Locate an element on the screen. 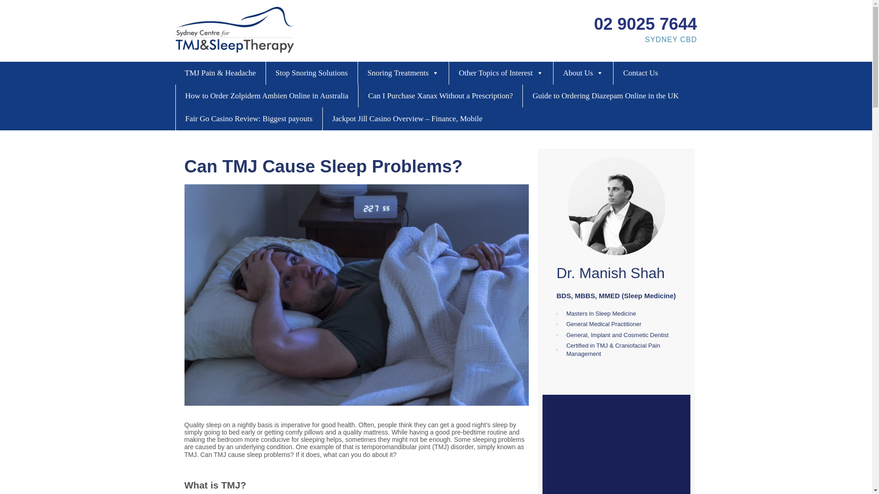 The image size is (879, 494). Contact Us is located at coordinates (640, 73).